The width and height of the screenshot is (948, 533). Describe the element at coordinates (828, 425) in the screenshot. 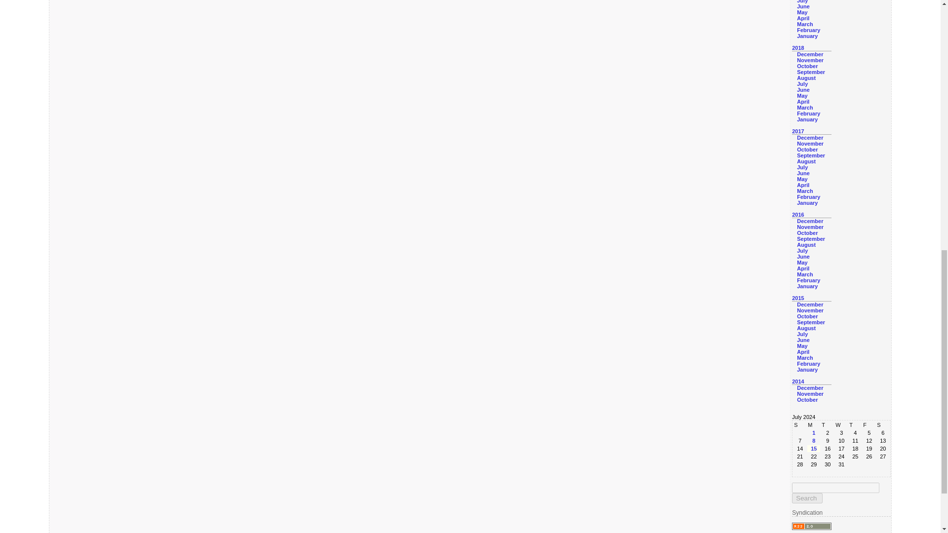

I see `Tuesday` at that location.